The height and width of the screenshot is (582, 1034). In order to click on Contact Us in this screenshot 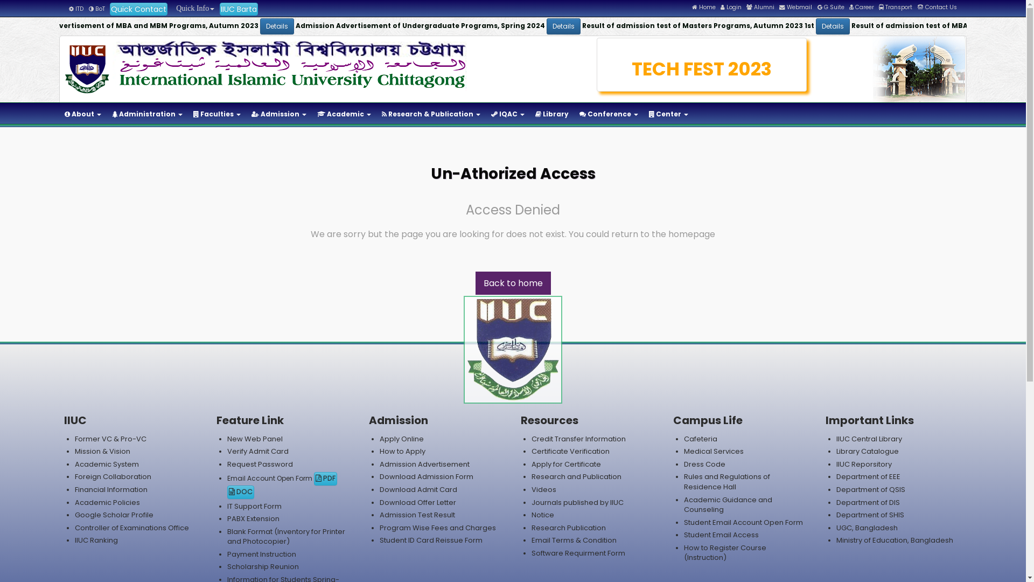, I will do `click(937, 8)`.